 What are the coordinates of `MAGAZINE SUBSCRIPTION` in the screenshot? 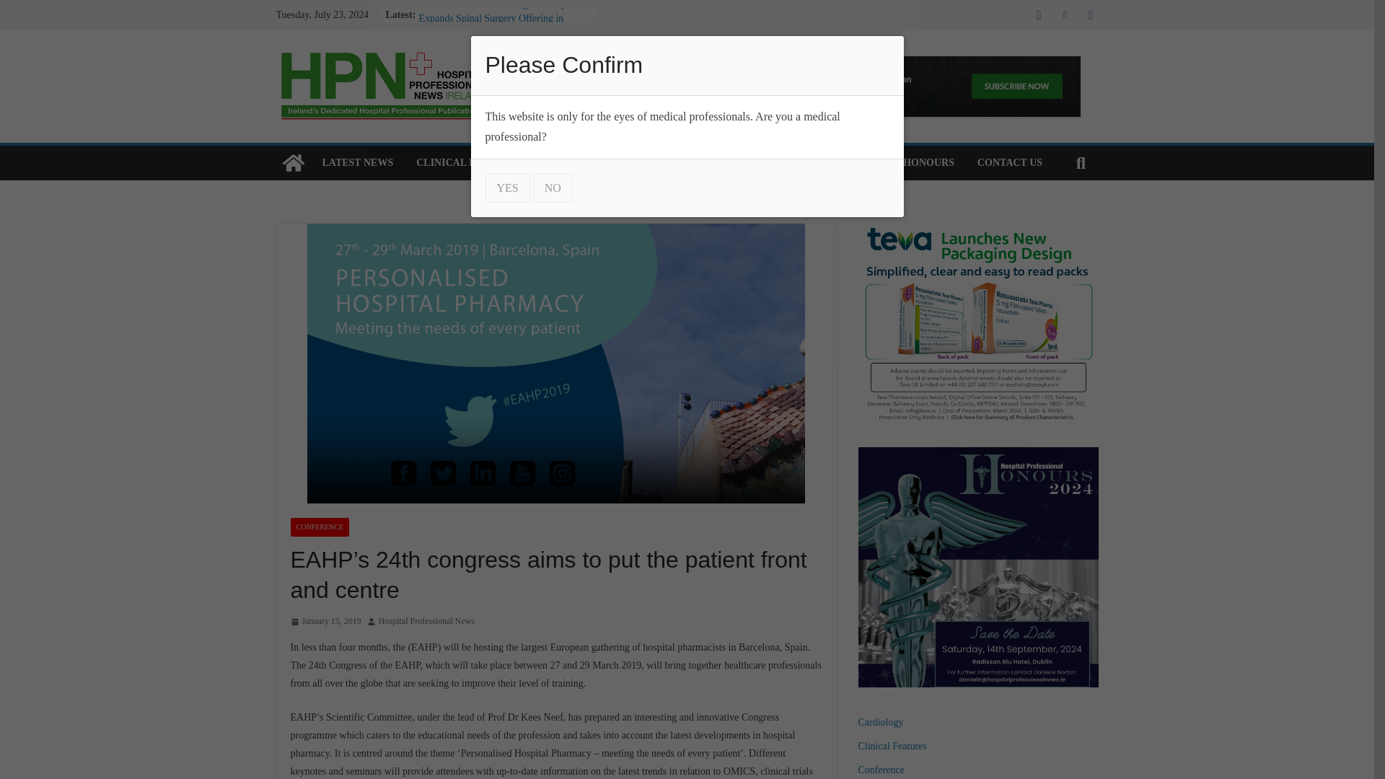 It's located at (812, 162).